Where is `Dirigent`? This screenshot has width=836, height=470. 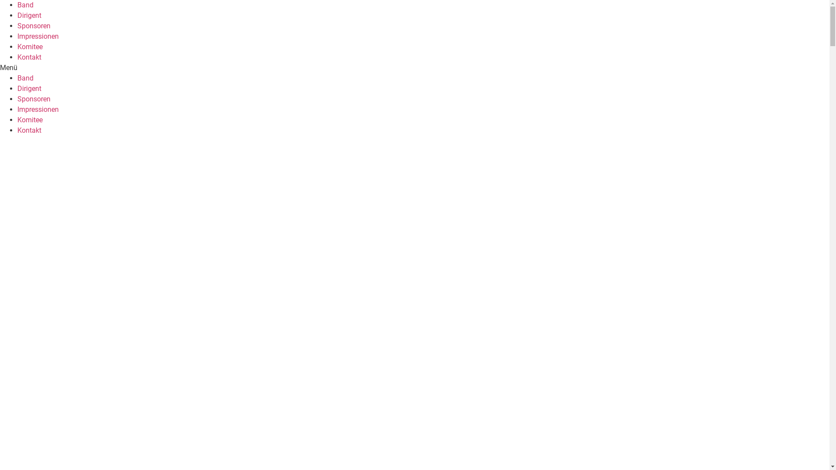
Dirigent is located at coordinates (30, 89).